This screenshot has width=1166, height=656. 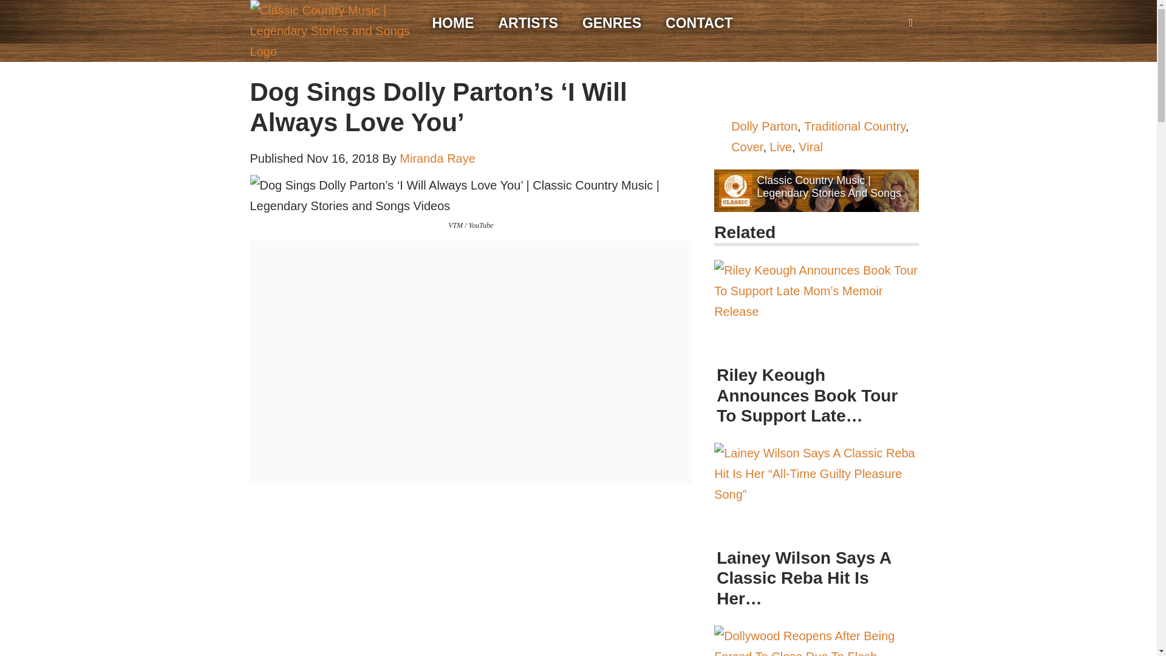 I want to click on ARTISTS, so click(x=527, y=23).